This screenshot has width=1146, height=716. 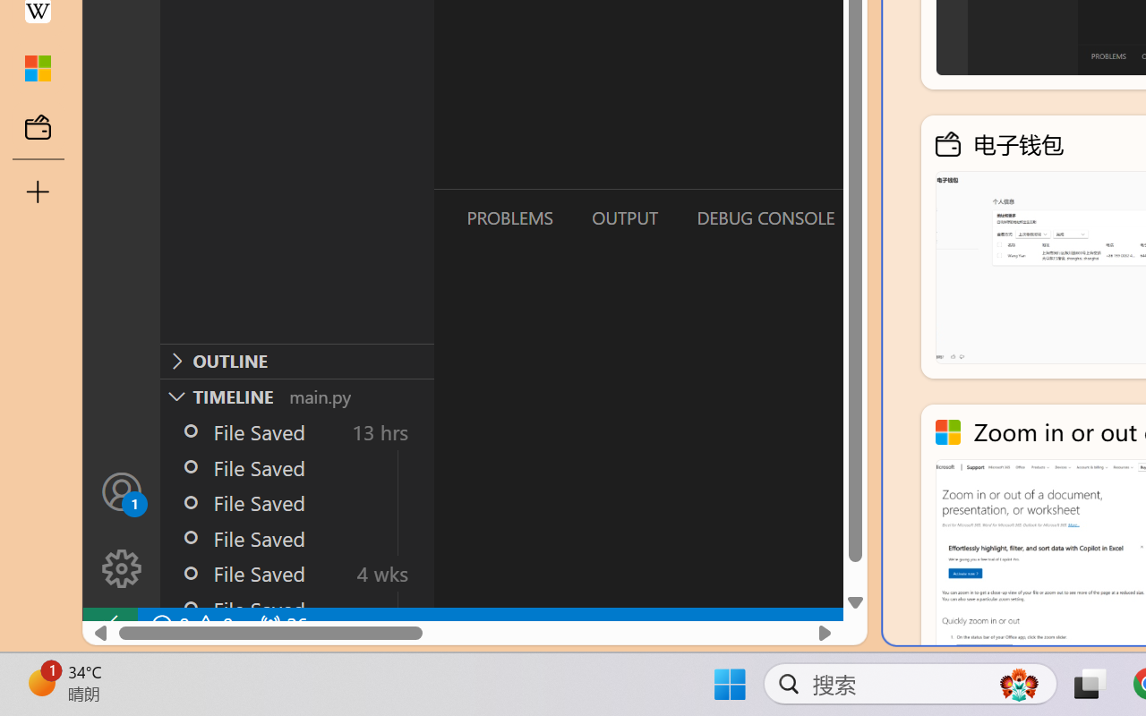 I want to click on Timeline Section, so click(x=296, y=396).